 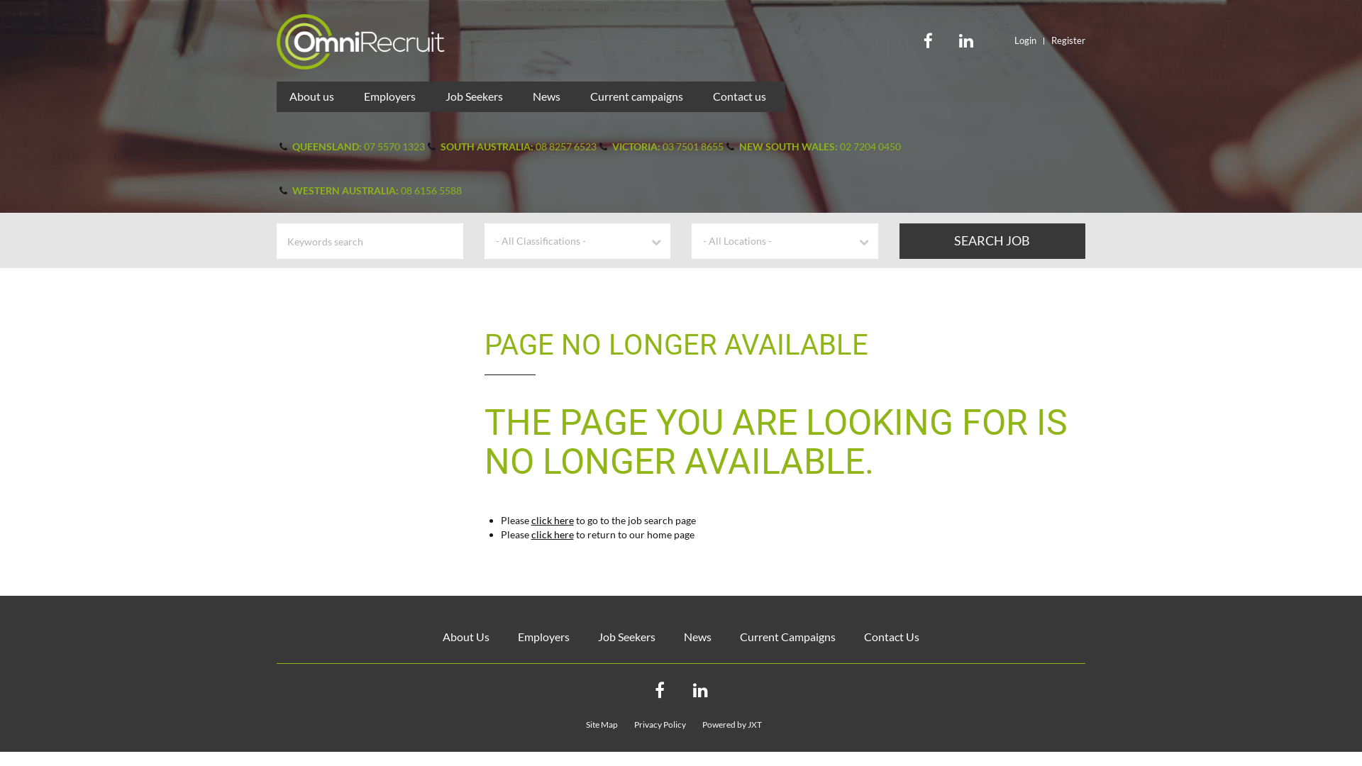 I want to click on SEARCH JOB, so click(x=993, y=241).